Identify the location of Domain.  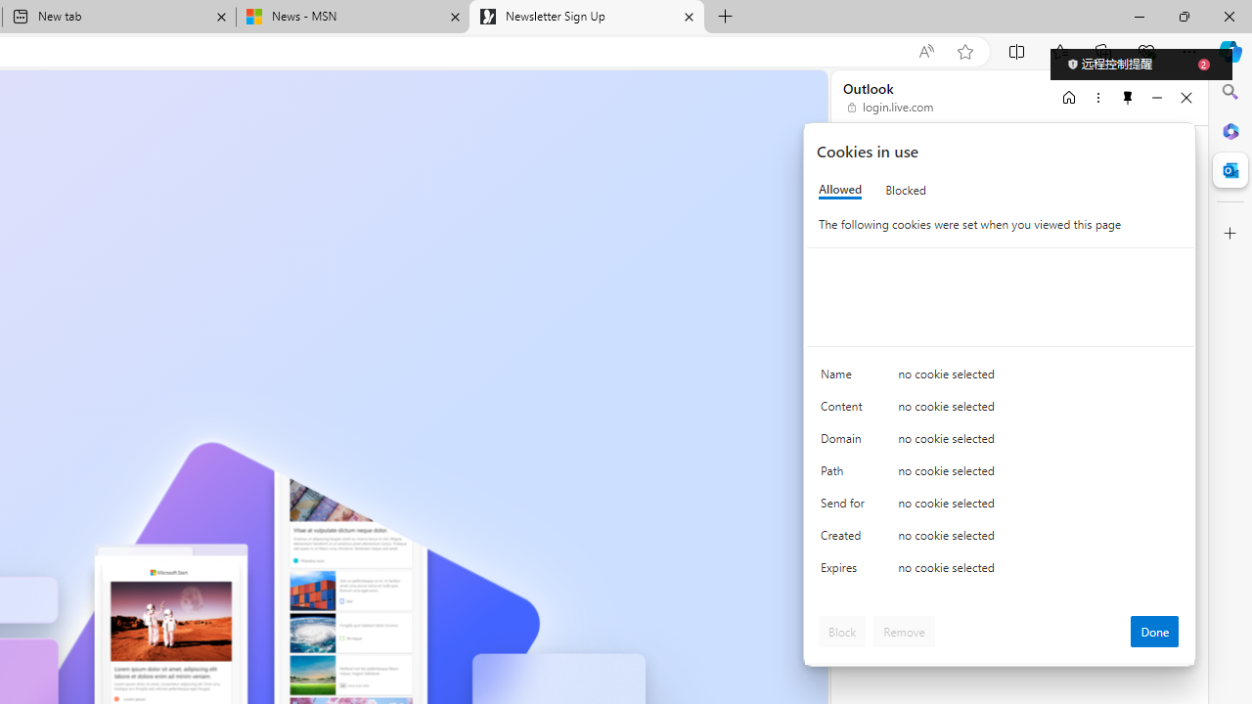
(845, 442).